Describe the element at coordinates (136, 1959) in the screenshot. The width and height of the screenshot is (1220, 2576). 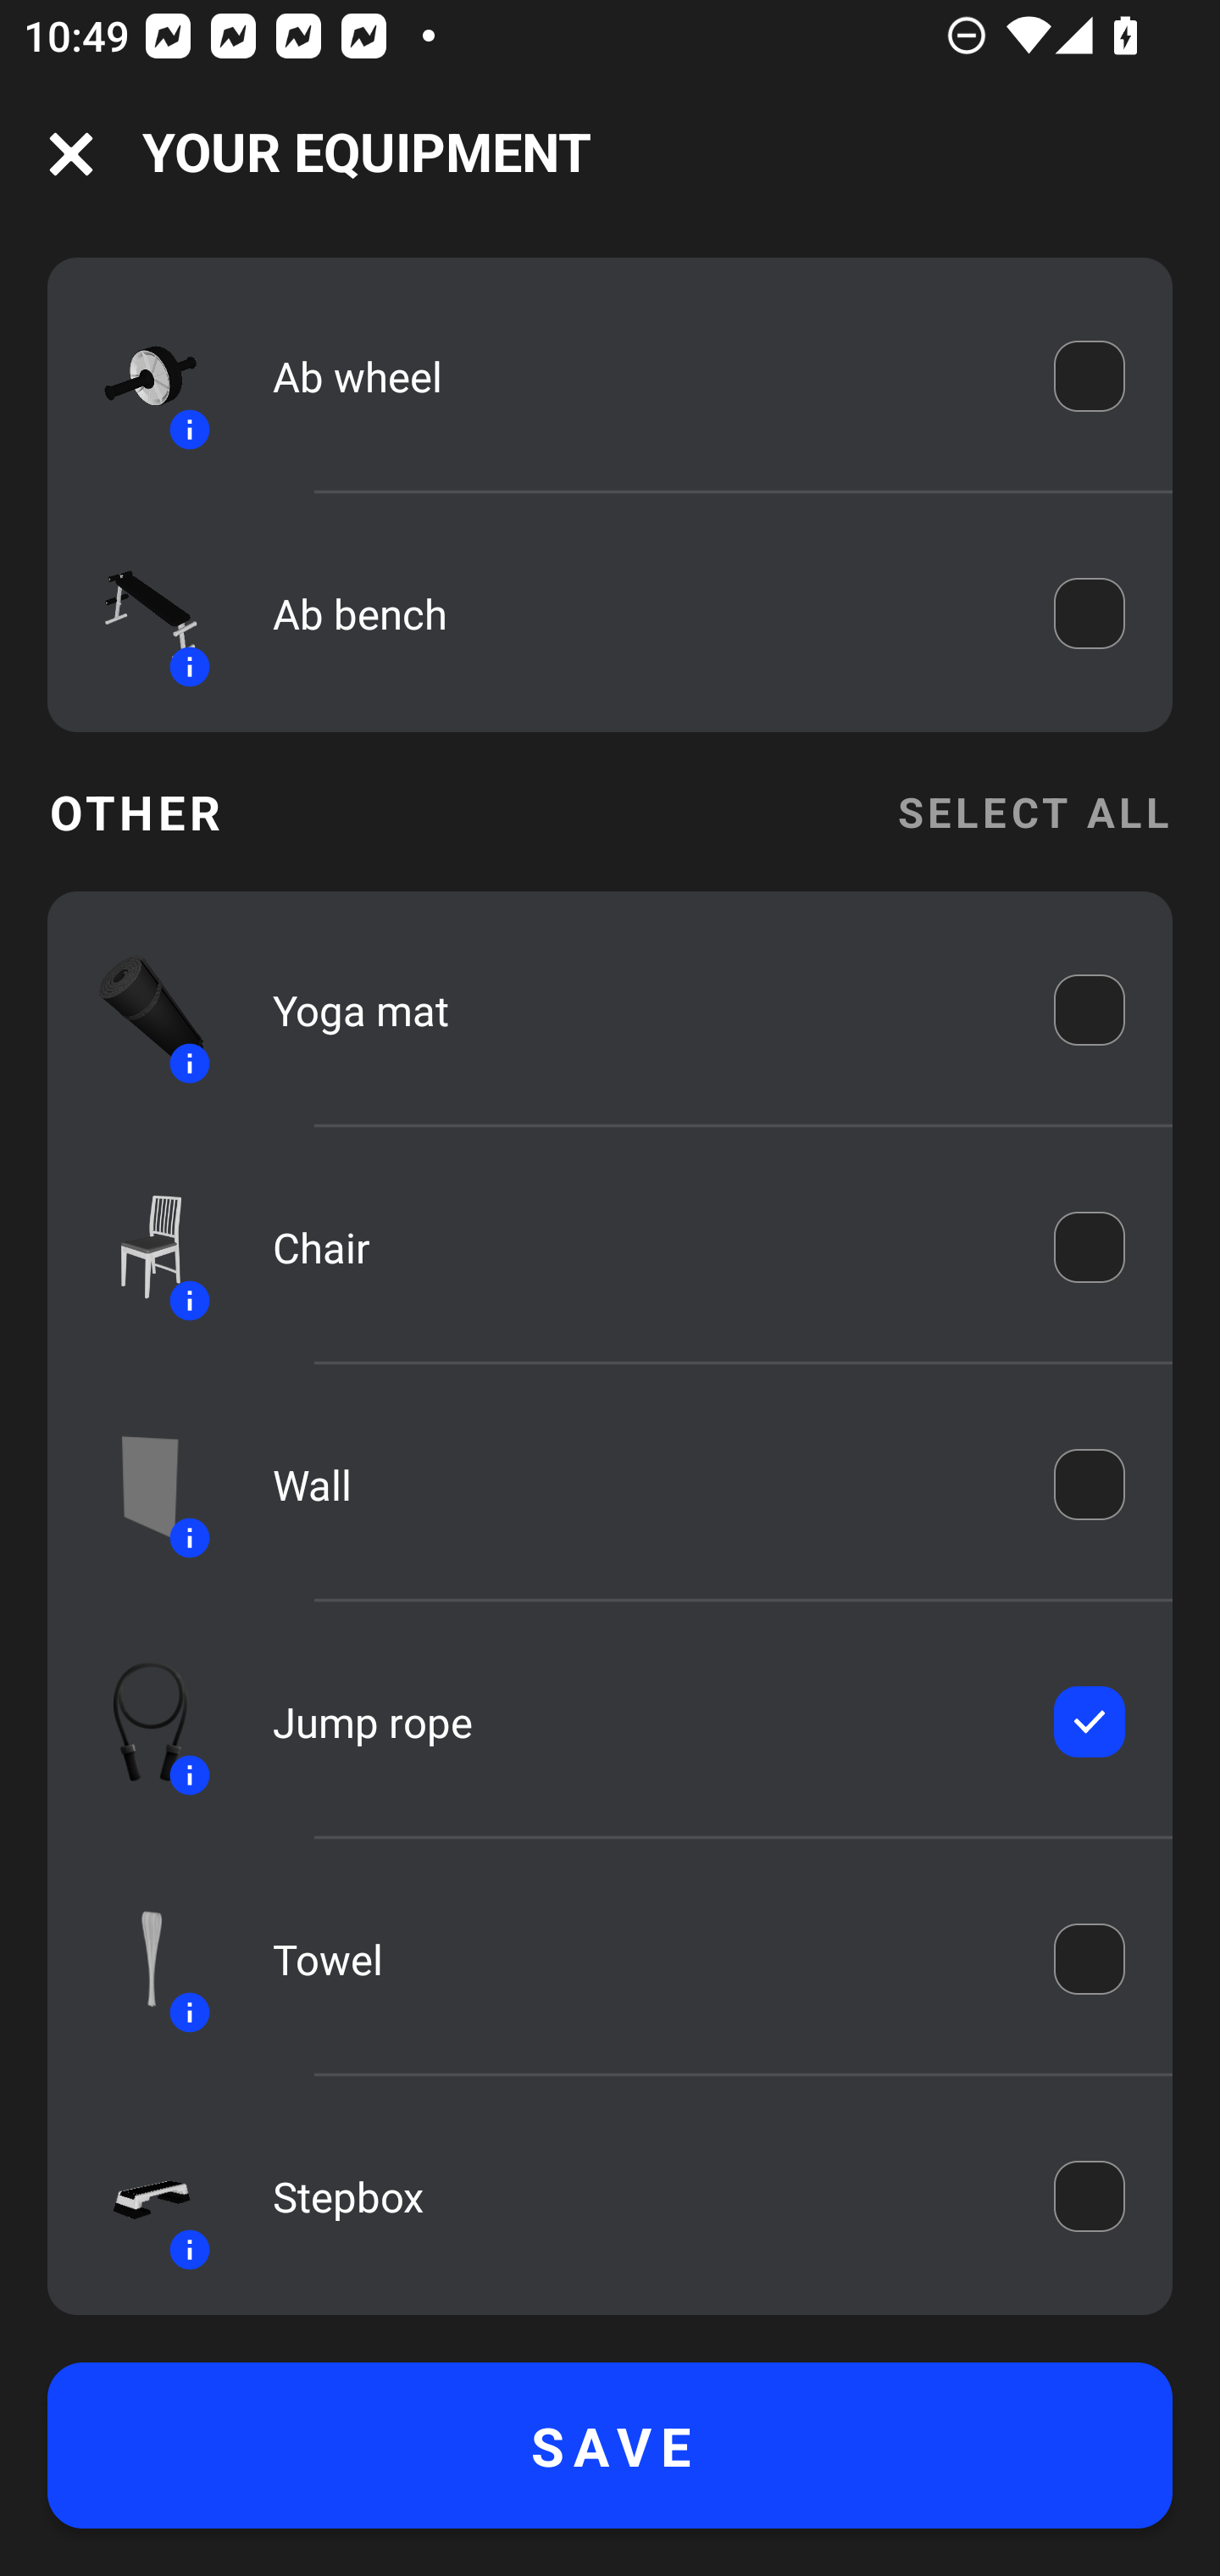
I see `Equipment icon Information icon` at that location.